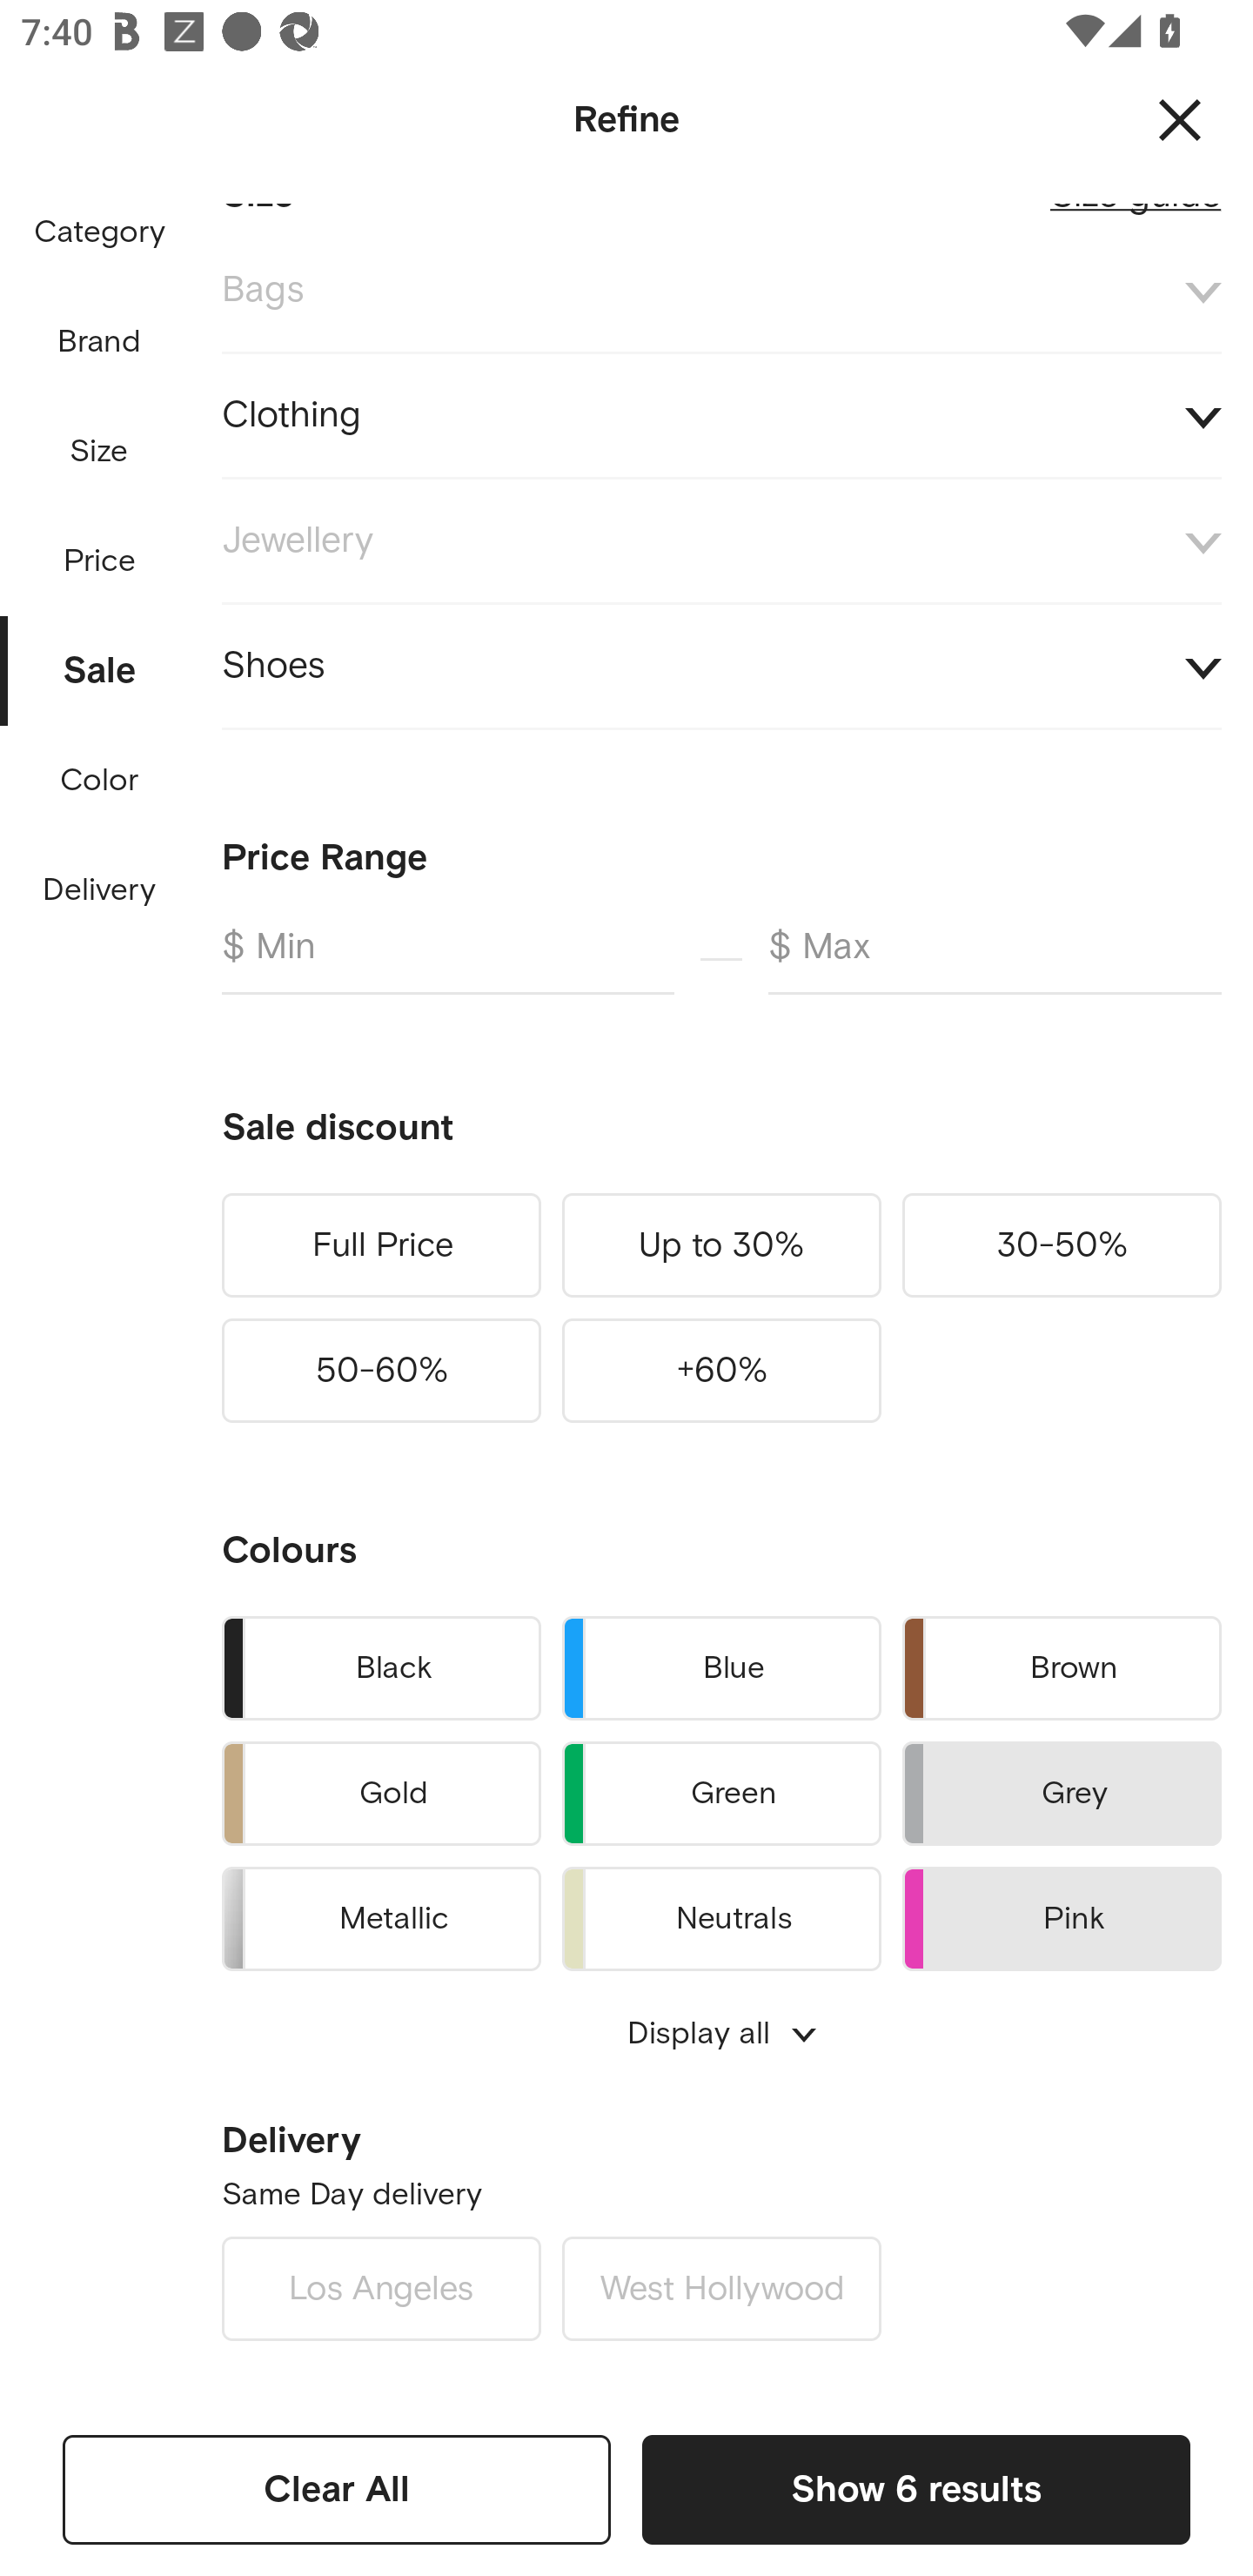 Image resolution: width=1253 pixels, height=2576 pixels. Describe the element at coordinates (381, 2289) in the screenshot. I see `Los Angeles` at that location.